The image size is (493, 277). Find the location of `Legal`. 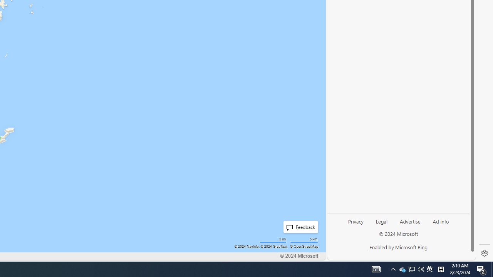

Legal is located at coordinates (382, 221).